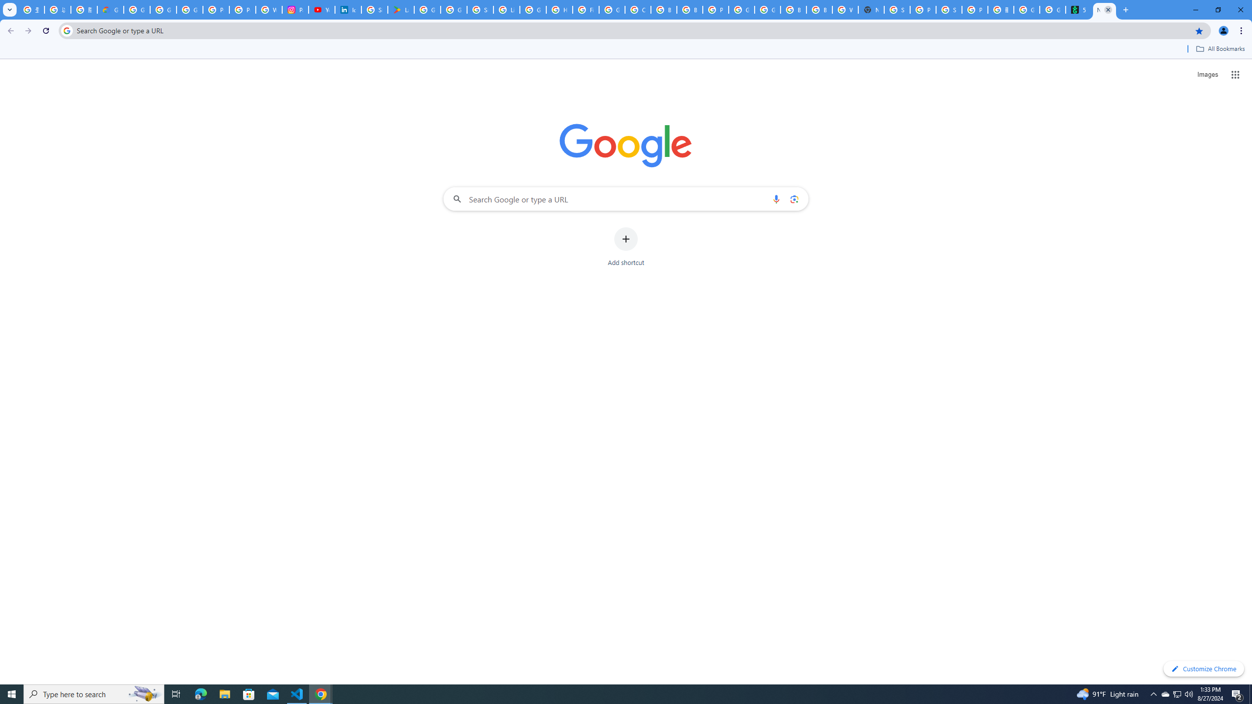 The height and width of the screenshot is (704, 1252). What do you see at coordinates (819, 10) in the screenshot?
I see `Browse Chrome as a guest - Computer - Google Chrome Help` at bounding box center [819, 10].